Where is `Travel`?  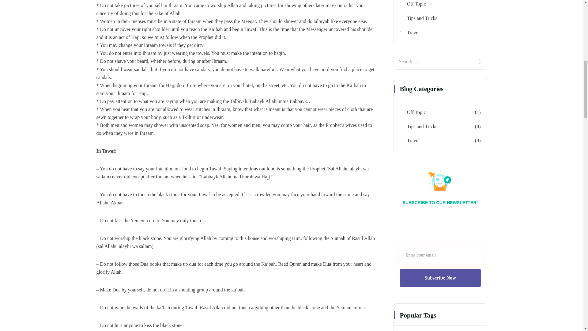
Travel is located at coordinates (413, 32).